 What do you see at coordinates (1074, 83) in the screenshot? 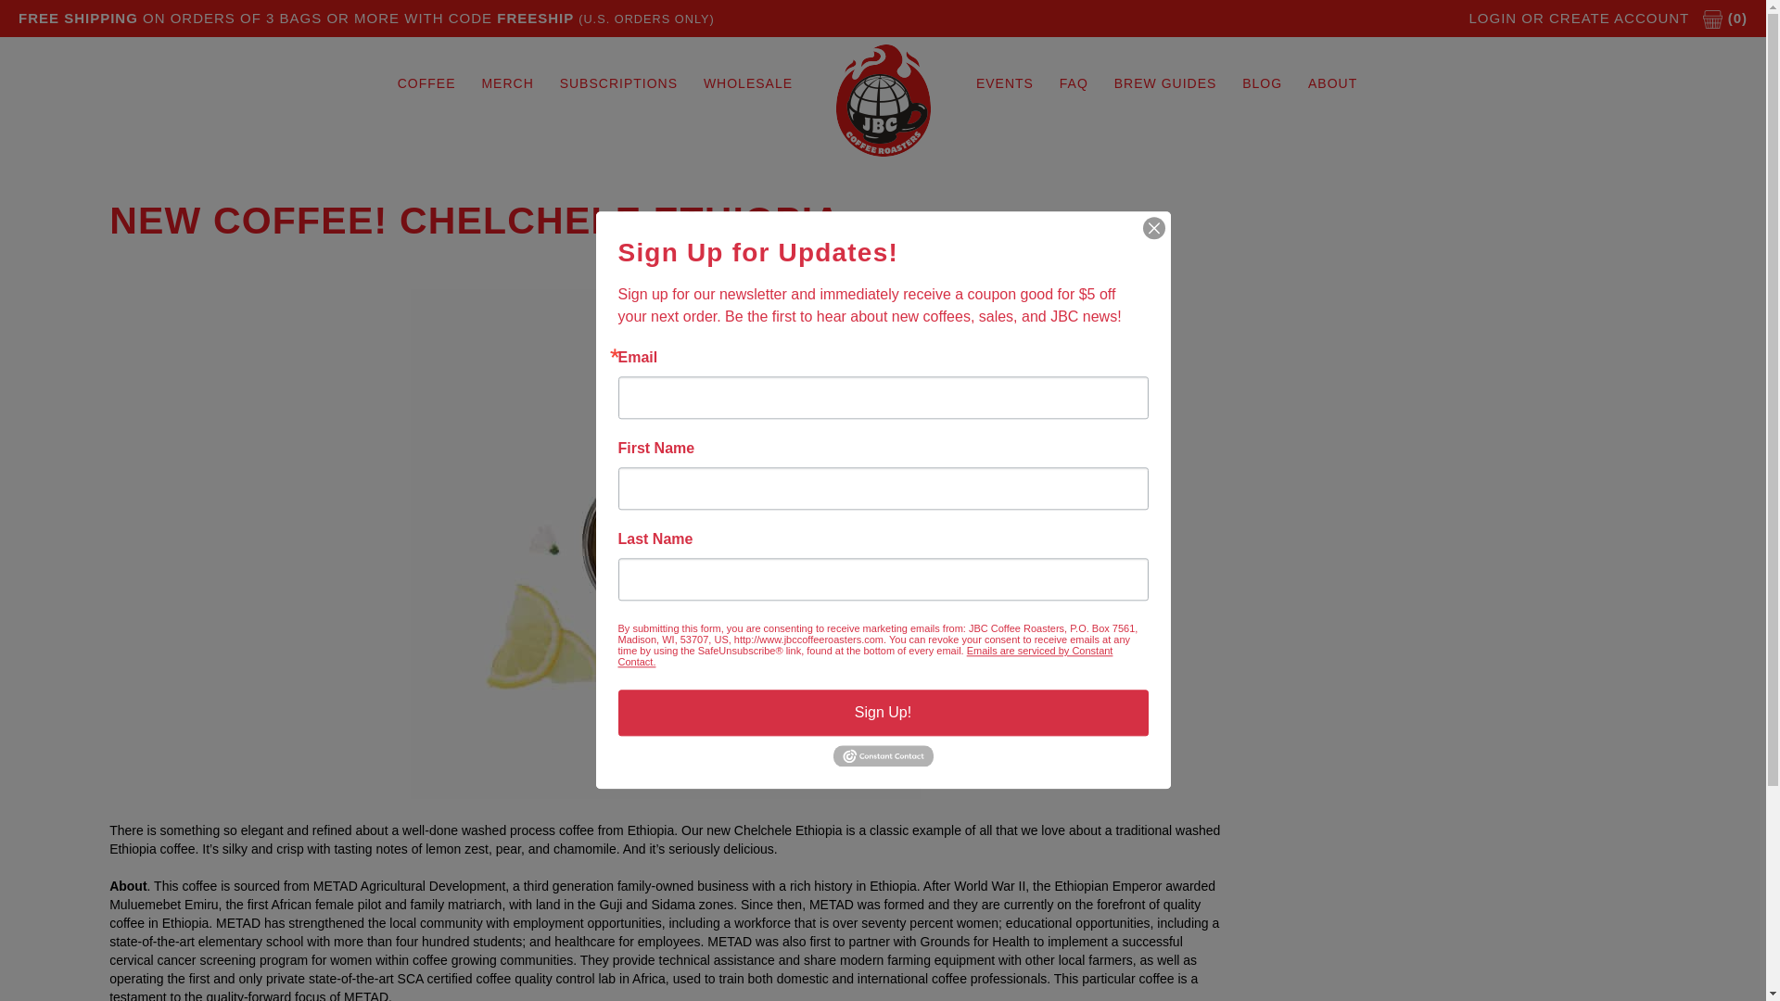
I see `FAQ` at bounding box center [1074, 83].